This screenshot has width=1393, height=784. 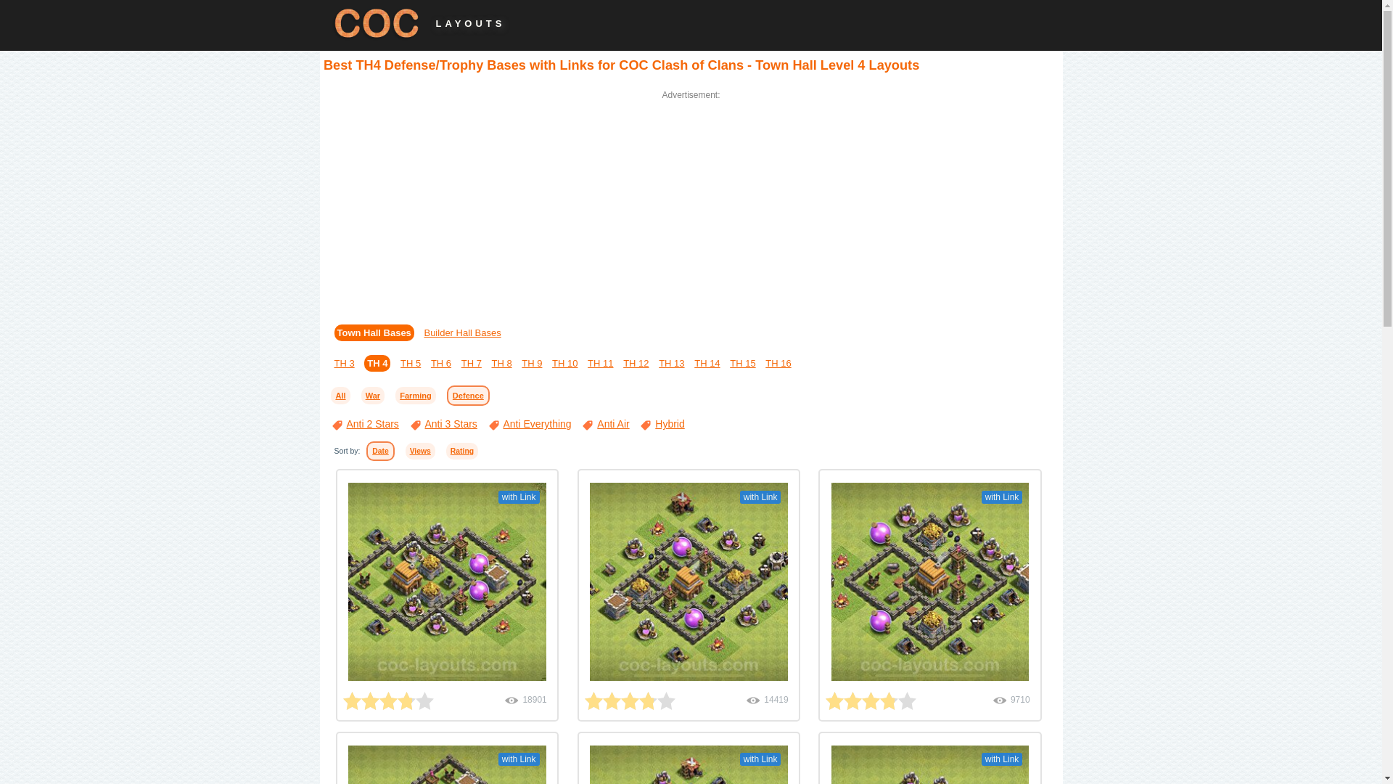 I want to click on TH 7, so click(x=472, y=363).